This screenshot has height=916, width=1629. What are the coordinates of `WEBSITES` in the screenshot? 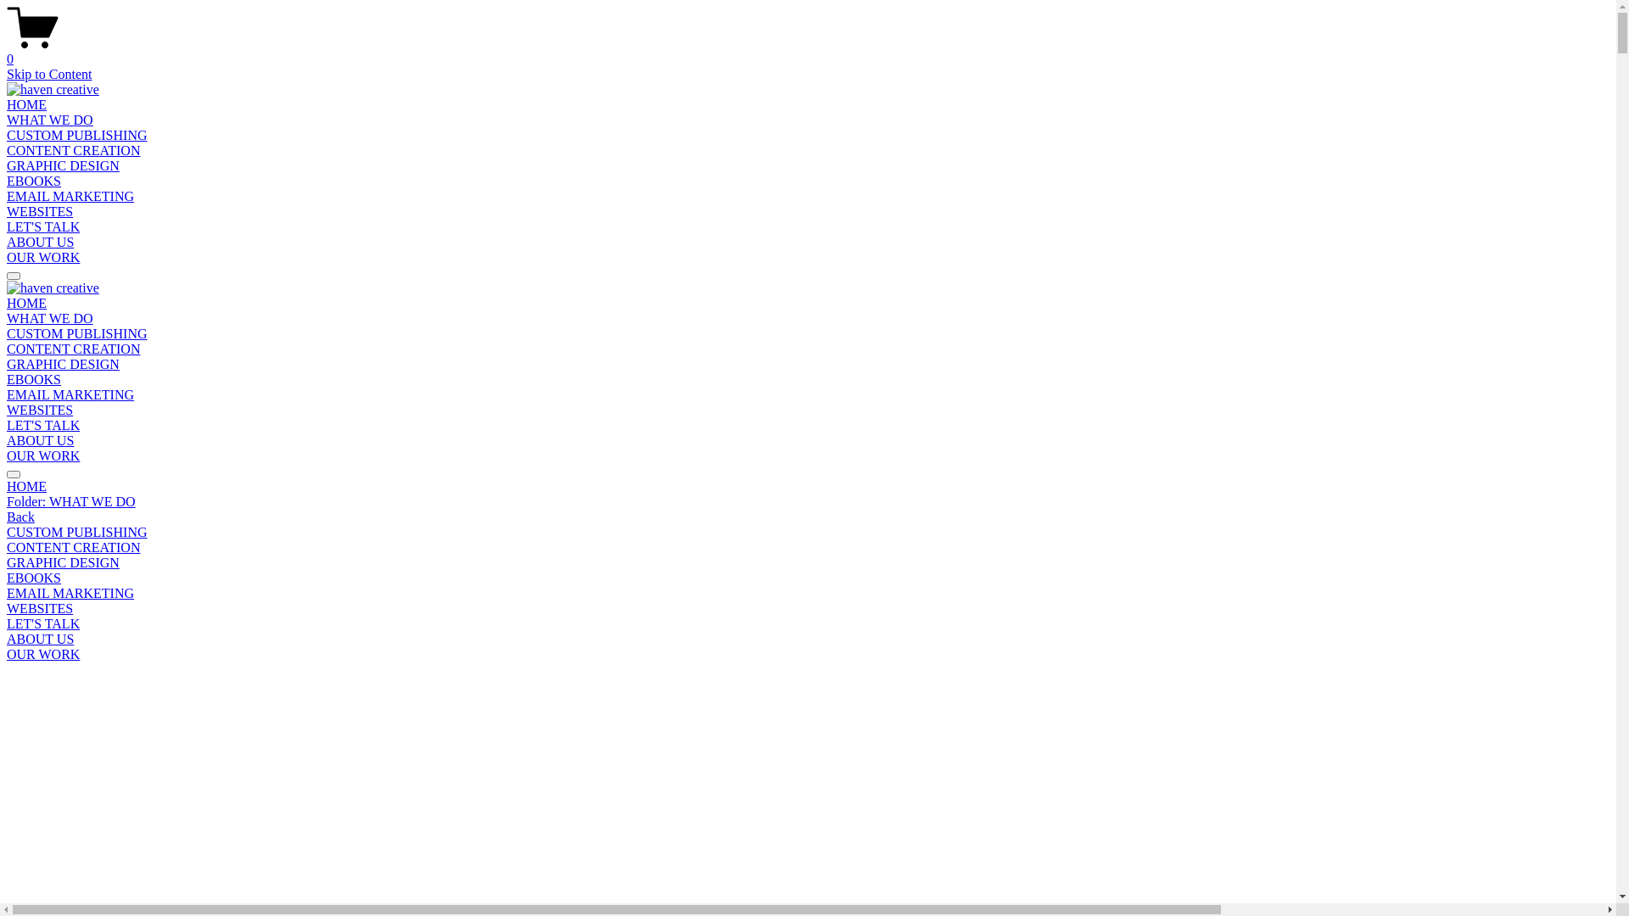 It's located at (40, 411).